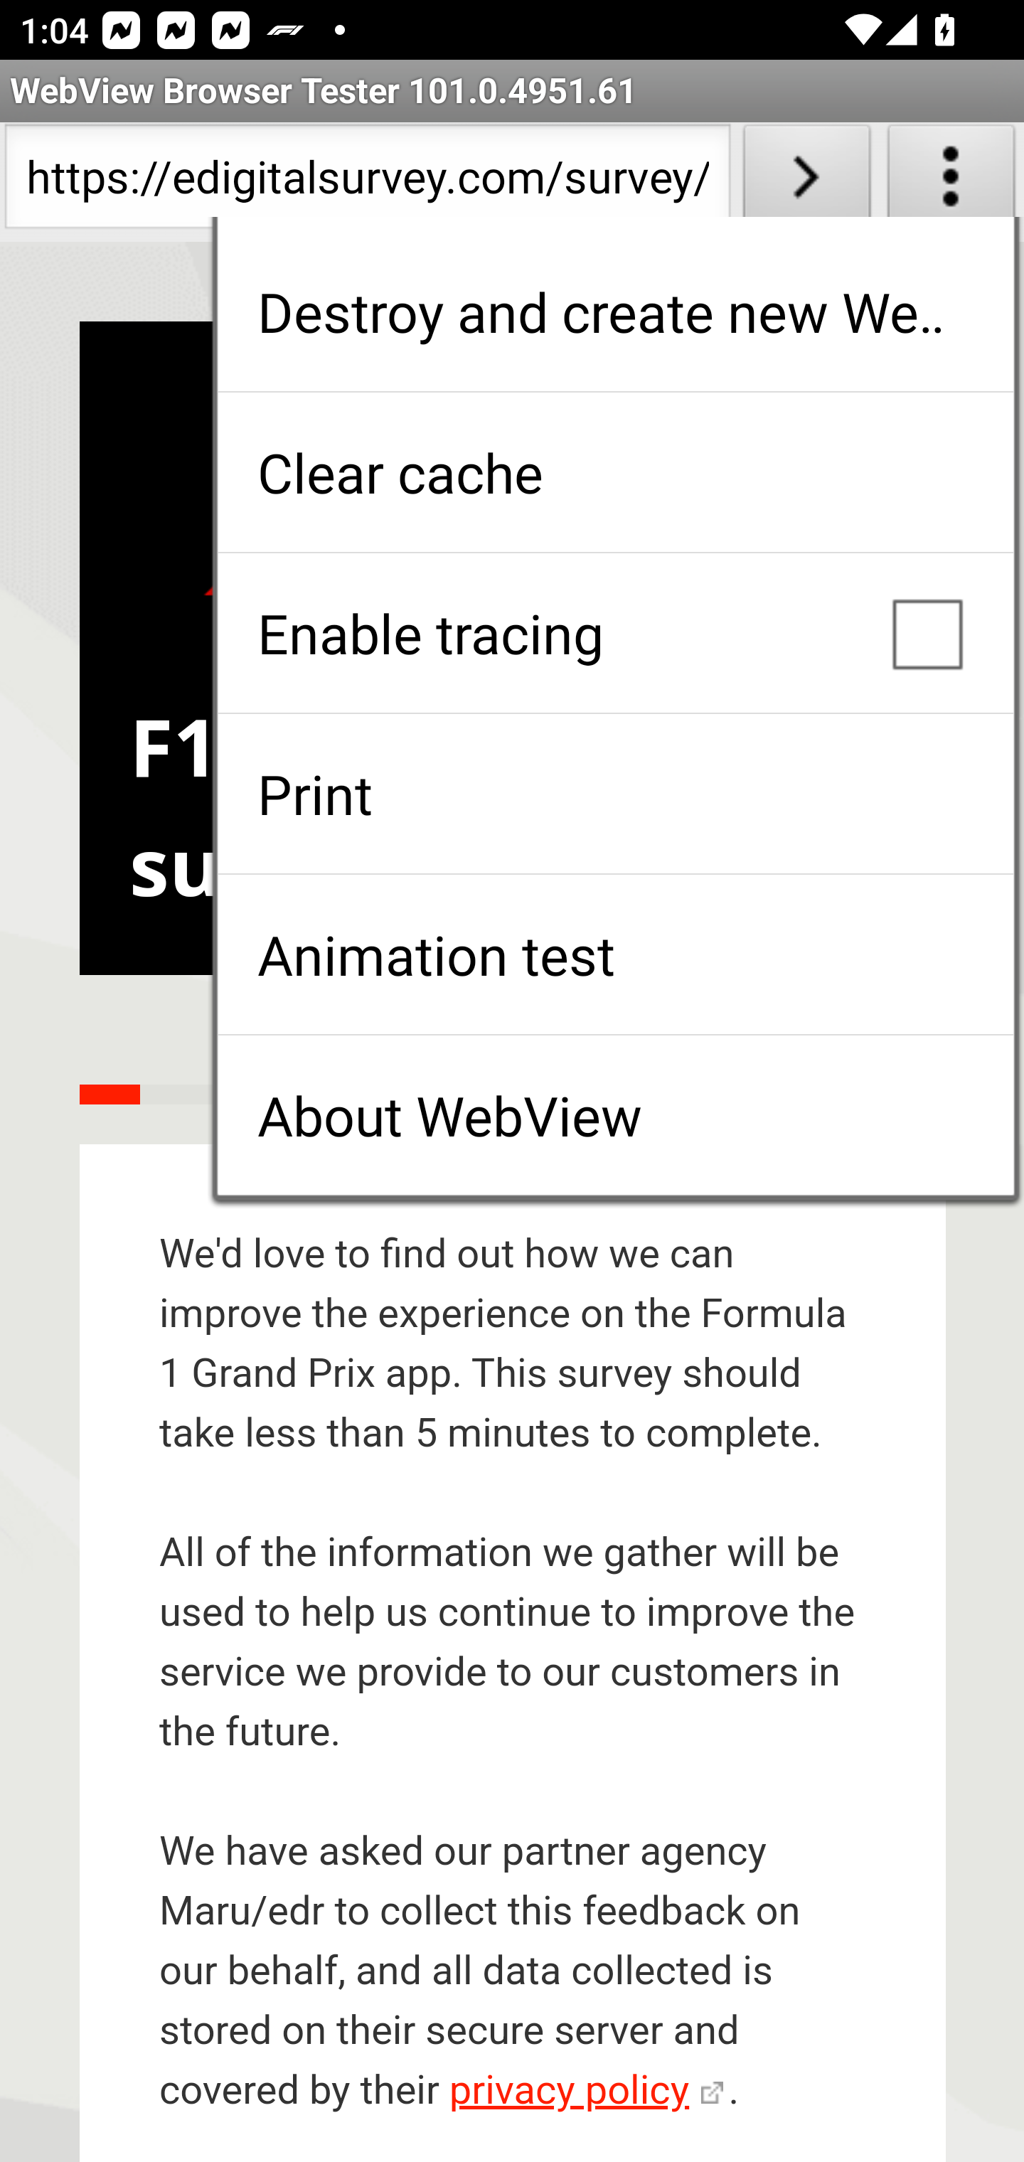 This screenshot has height=2162, width=1024. What do you see at coordinates (615, 311) in the screenshot?
I see `Destroy and create new WebView` at bounding box center [615, 311].